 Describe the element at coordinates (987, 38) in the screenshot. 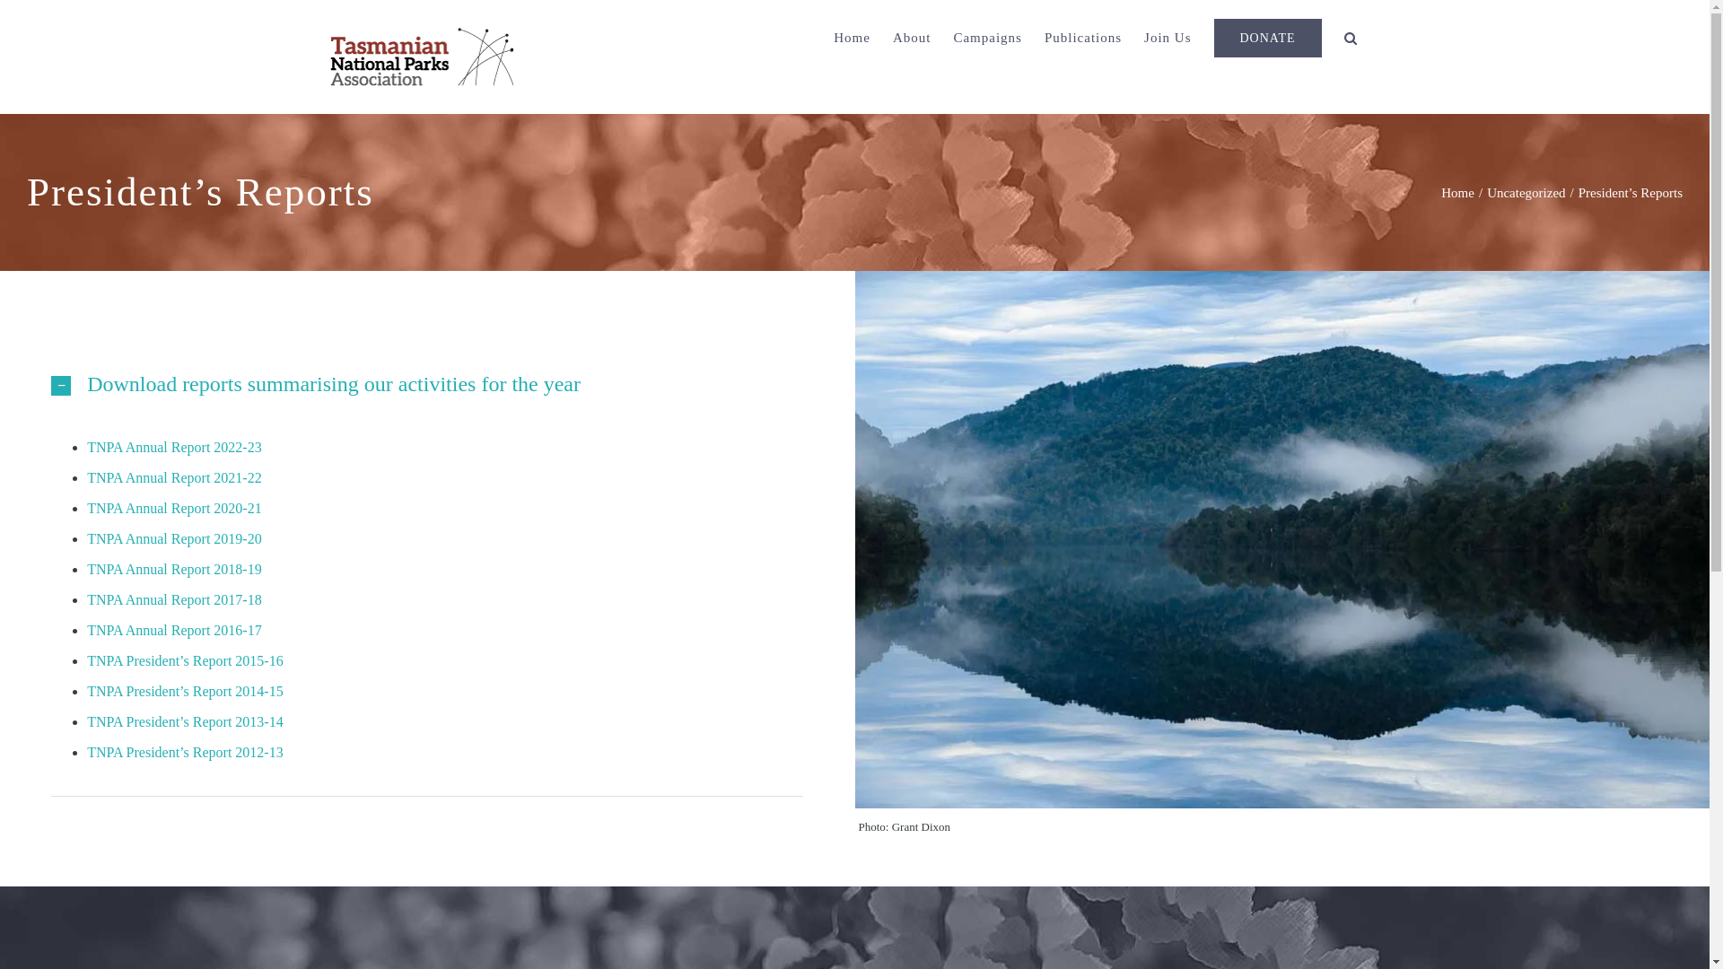

I see `Campaigns` at that location.